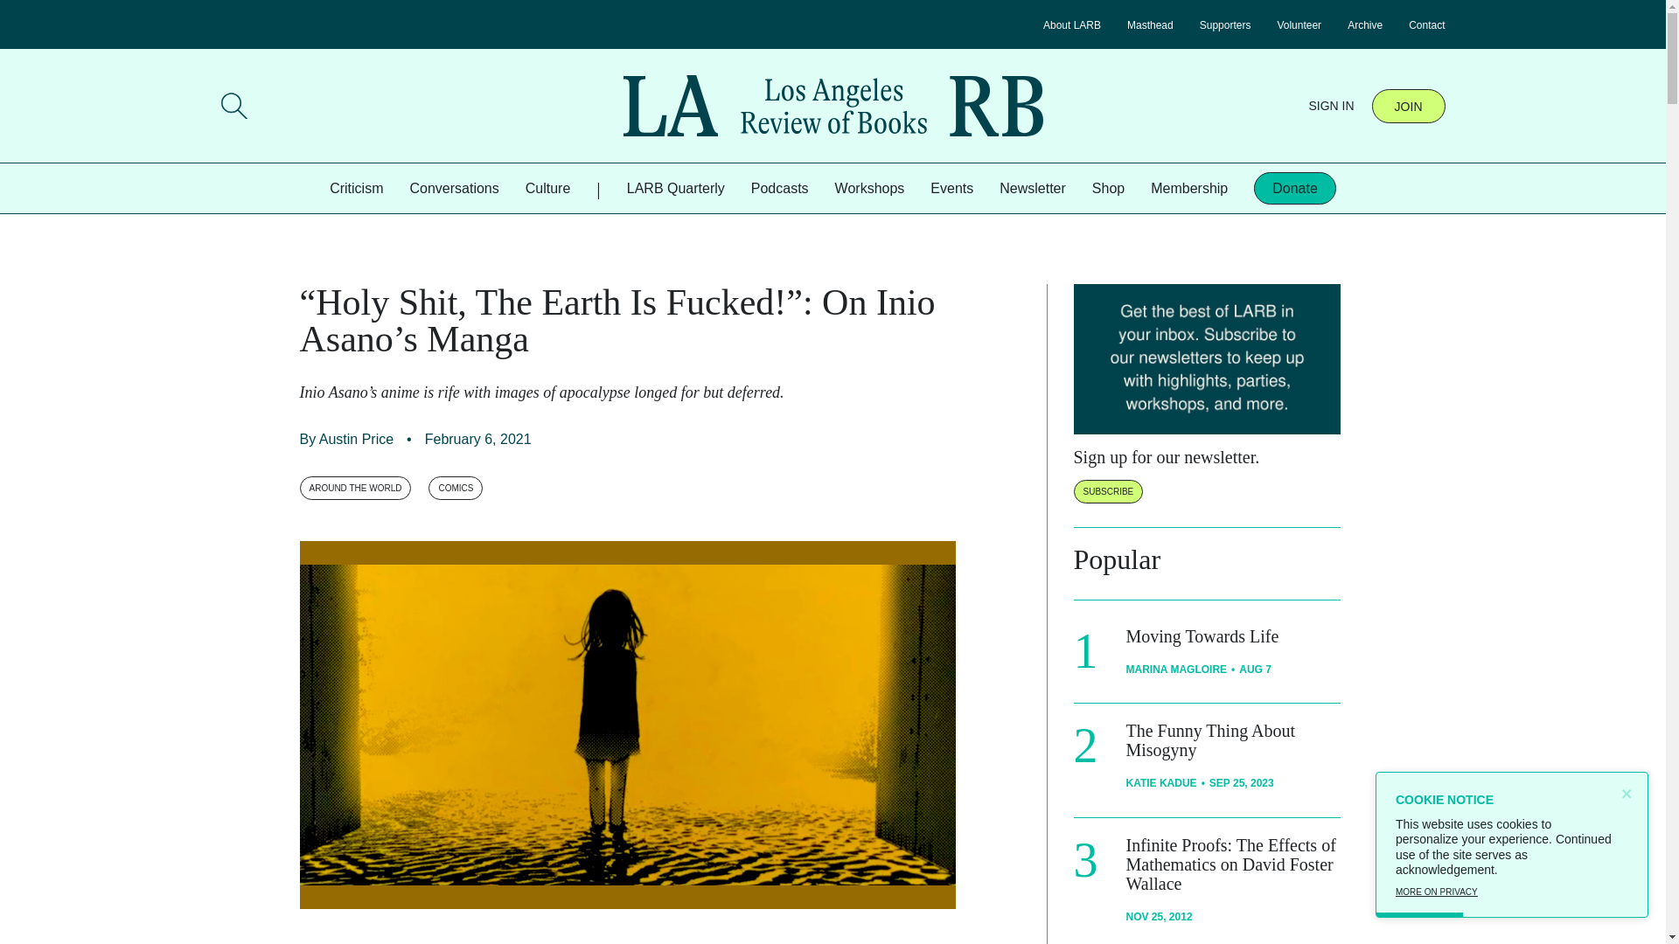 The image size is (1679, 944). Describe the element at coordinates (355, 188) in the screenshot. I see `Criticism` at that location.